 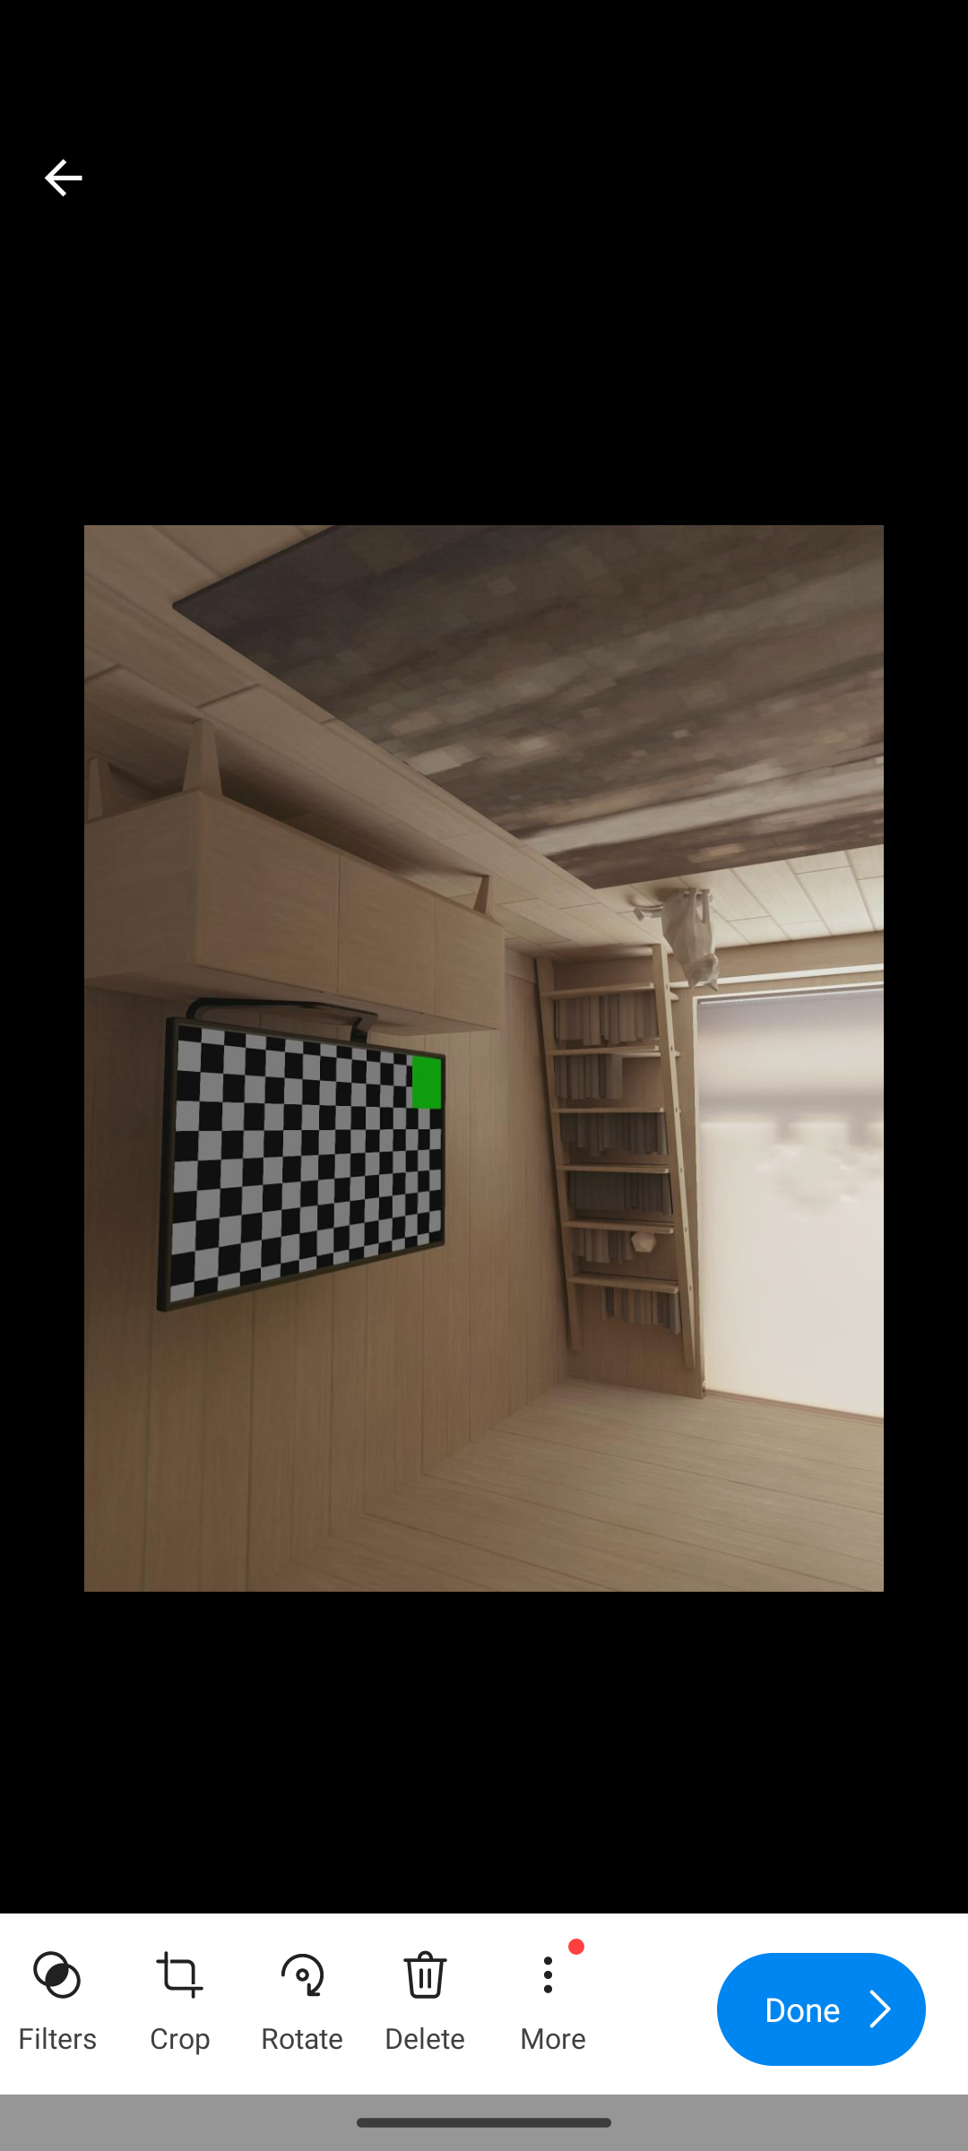 What do you see at coordinates (179, 1993) in the screenshot?
I see `Crop` at bounding box center [179, 1993].